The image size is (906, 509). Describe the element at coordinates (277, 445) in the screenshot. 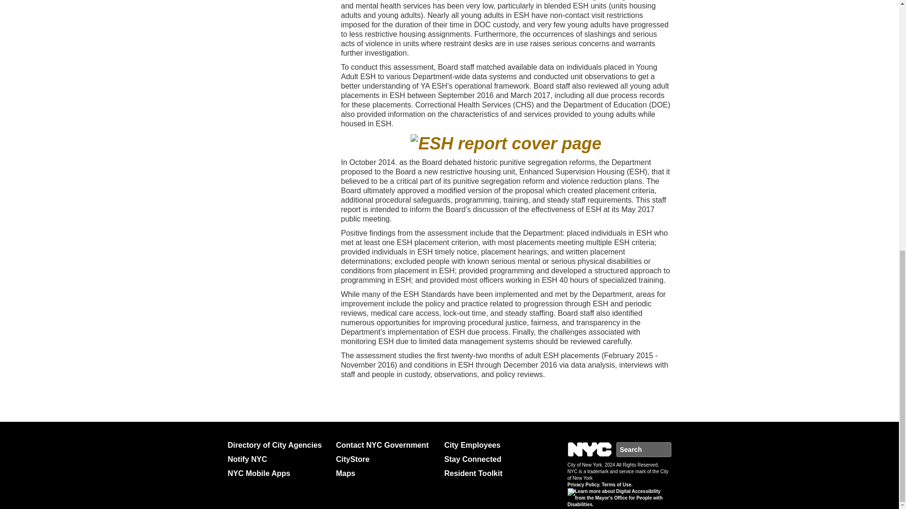

I see `Directory of City Agencies` at that location.